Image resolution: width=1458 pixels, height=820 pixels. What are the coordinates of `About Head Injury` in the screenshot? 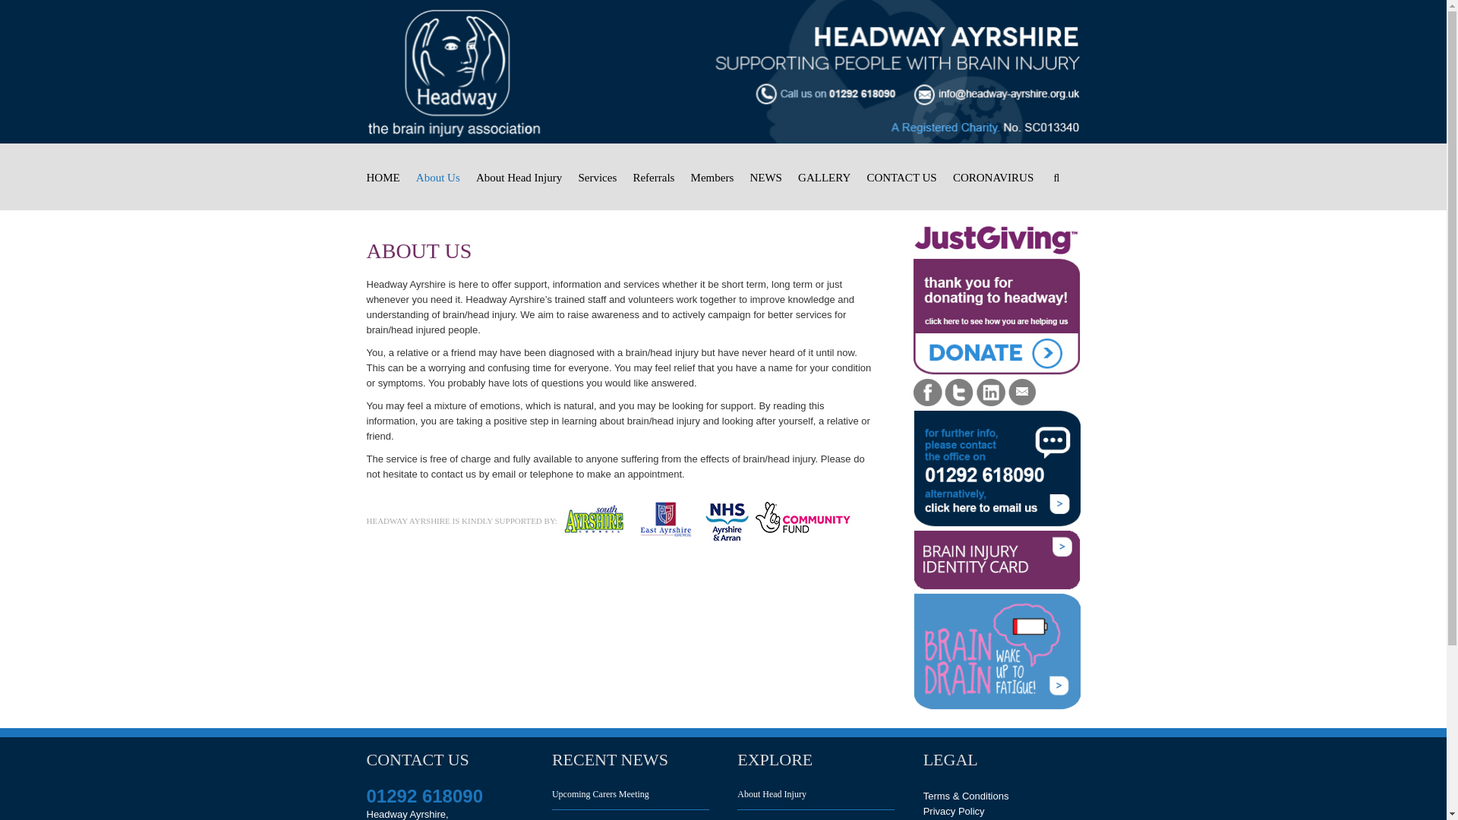 It's located at (519, 177).